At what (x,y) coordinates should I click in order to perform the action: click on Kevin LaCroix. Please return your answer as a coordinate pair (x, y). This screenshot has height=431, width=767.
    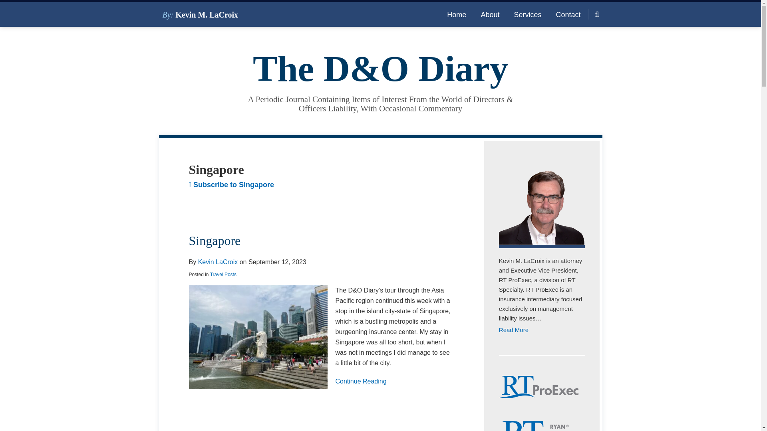
    Looking at the image, I should click on (218, 262).